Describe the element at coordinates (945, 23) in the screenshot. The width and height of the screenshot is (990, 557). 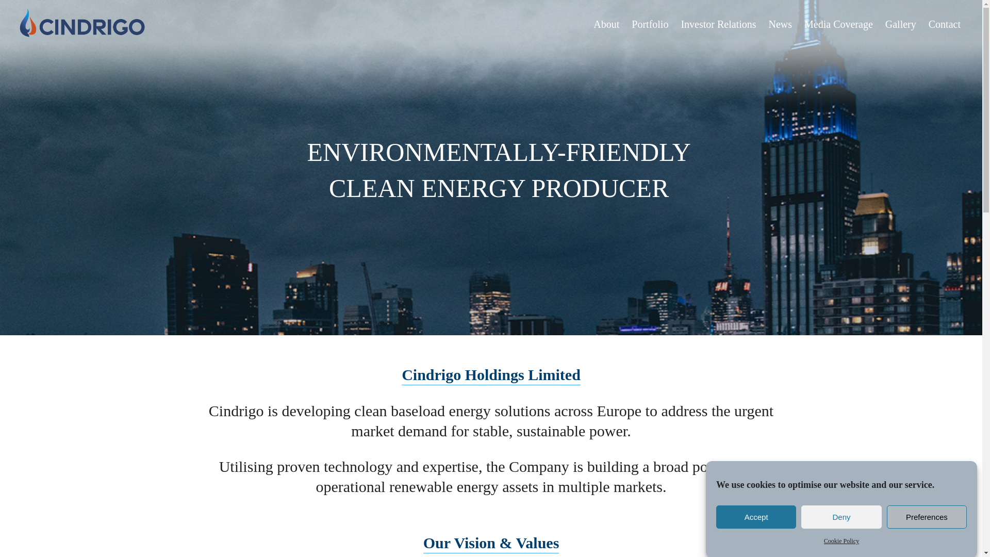
I see `Contact` at that location.